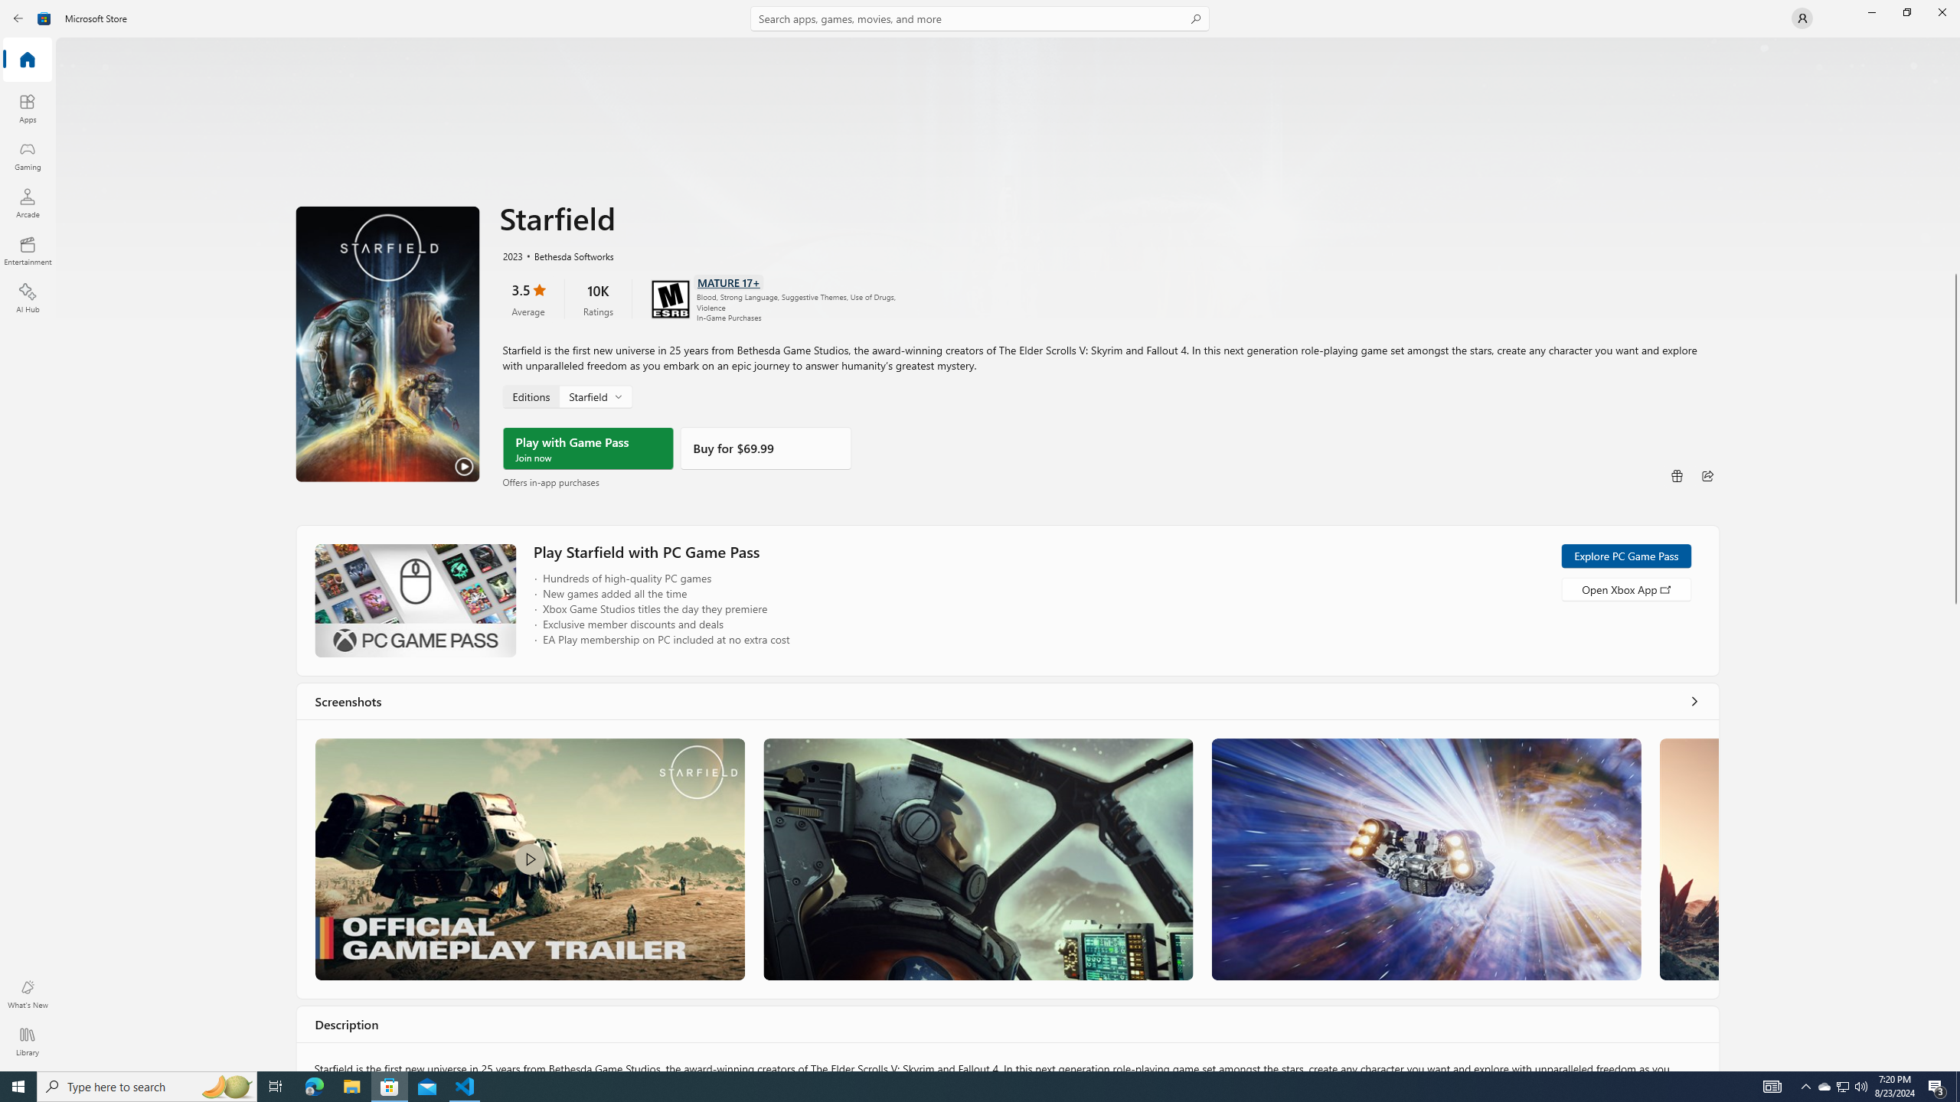  I want to click on Library, so click(28, 1042).